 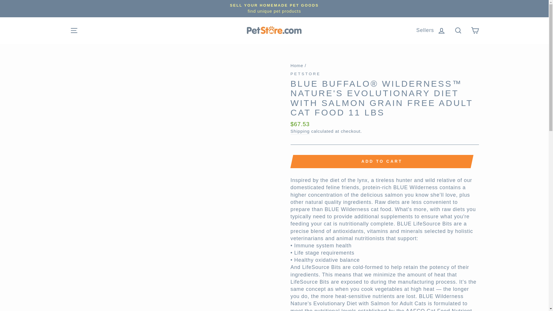 I want to click on Petstore, so click(x=305, y=74).